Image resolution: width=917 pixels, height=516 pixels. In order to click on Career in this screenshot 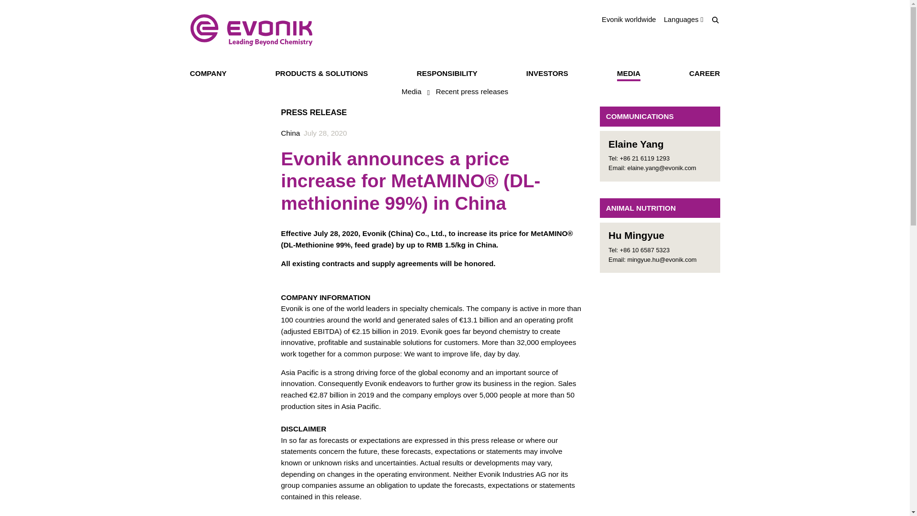, I will do `click(704, 75)`.